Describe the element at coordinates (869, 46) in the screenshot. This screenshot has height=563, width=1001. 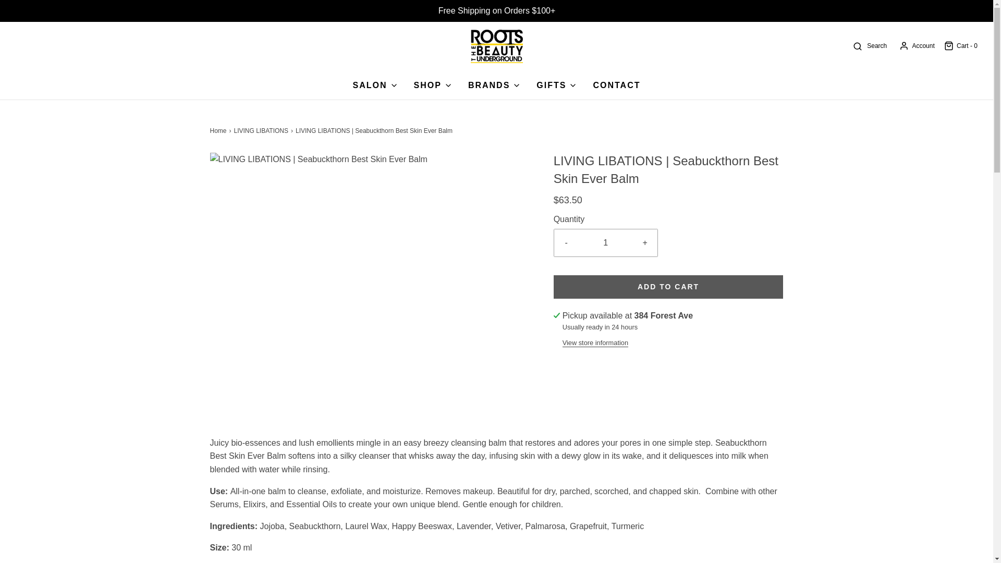
I see `Search` at that location.